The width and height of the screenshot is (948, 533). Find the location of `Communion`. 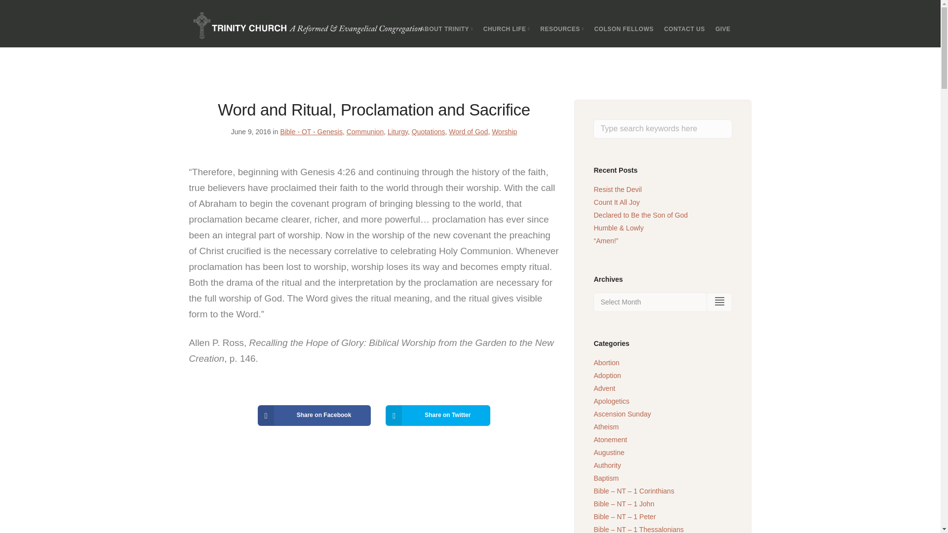

Communion is located at coordinates (365, 132).